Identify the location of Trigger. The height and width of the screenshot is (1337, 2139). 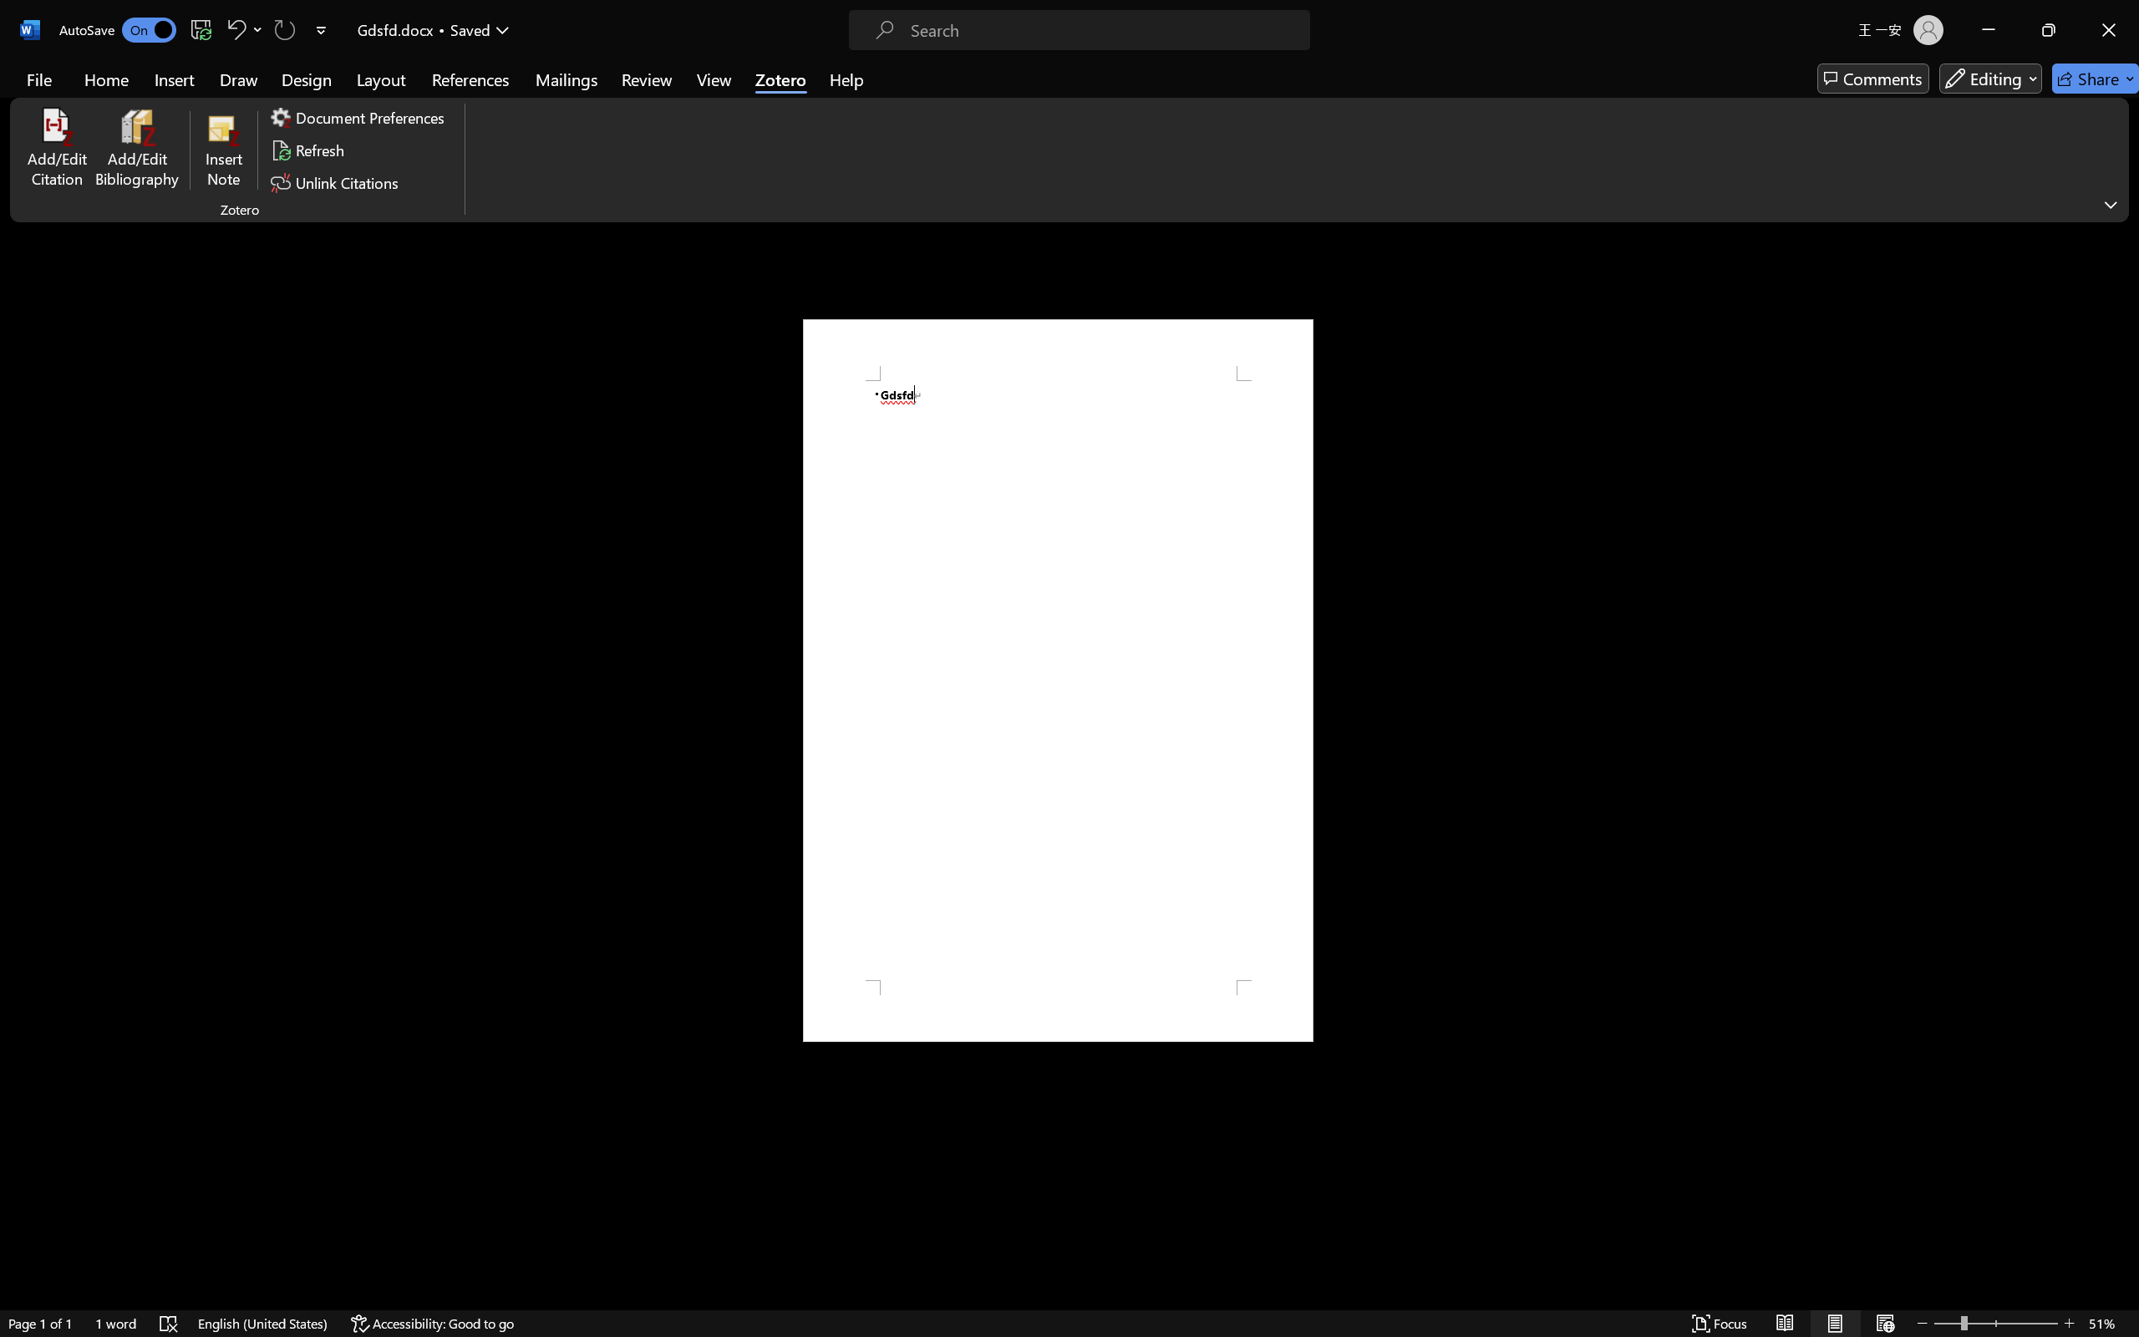
(1738, 96).